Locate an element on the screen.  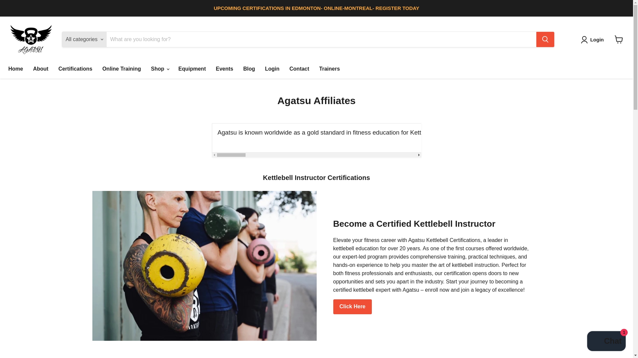
About is located at coordinates (41, 69).